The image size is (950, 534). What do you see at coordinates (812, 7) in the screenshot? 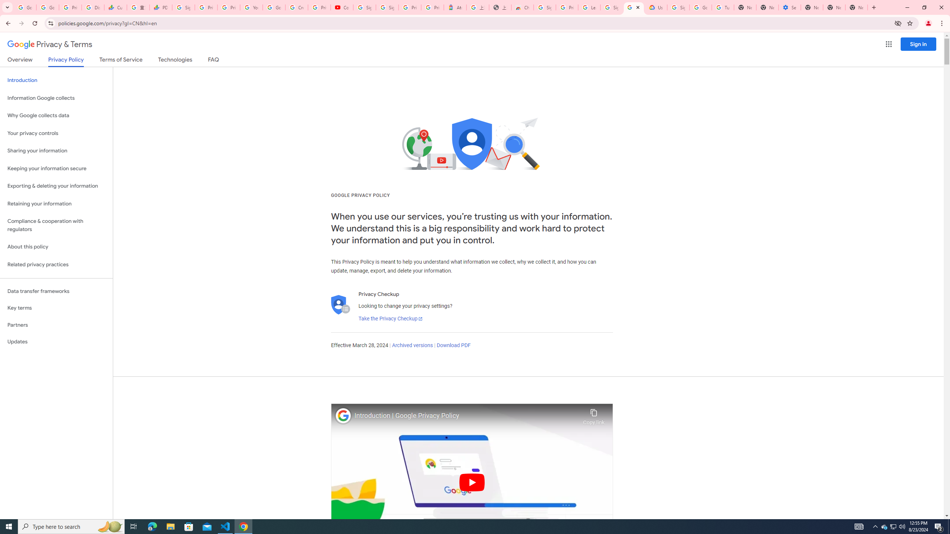
I see `New Tab` at bounding box center [812, 7].